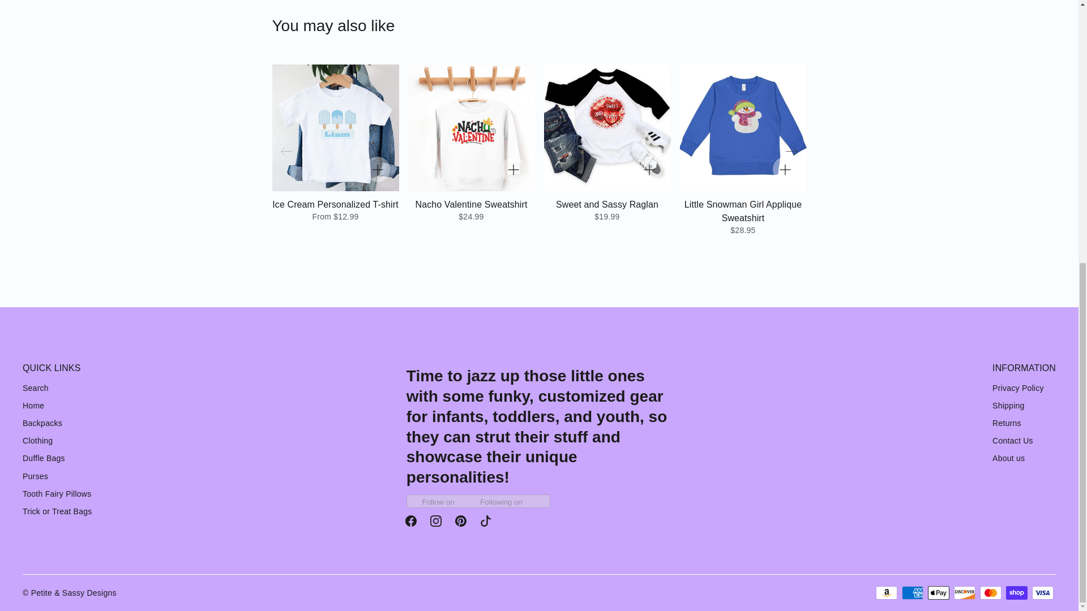  What do you see at coordinates (376, 169) in the screenshot?
I see `Choose options` at bounding box center [376, 169].